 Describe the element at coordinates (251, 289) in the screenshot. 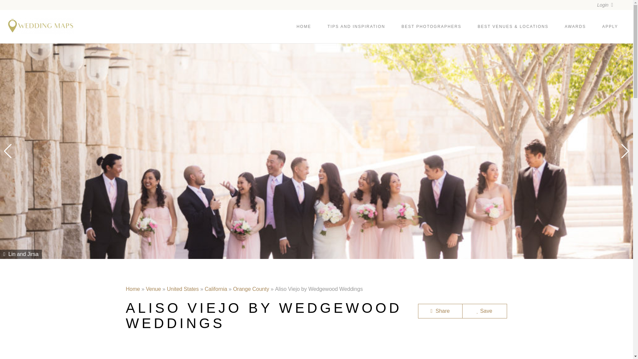

I see `Go to the Orange County  Location archives.` at that location.